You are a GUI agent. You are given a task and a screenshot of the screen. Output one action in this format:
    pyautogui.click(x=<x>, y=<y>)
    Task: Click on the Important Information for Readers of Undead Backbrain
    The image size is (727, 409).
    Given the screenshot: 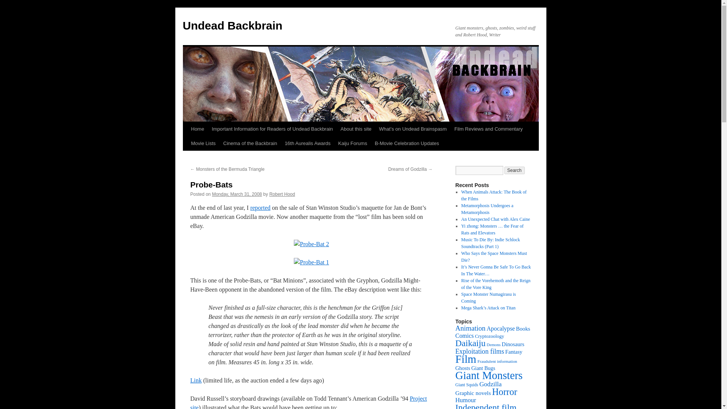 What is the action you would take?
    pyautogui.click(x=272, y=129)
    